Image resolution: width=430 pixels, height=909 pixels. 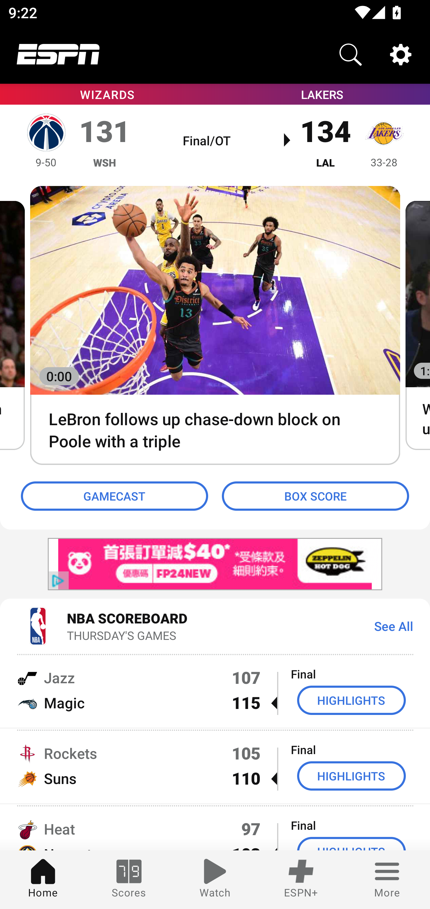 I want to click on Search, so click(x=351, y=54).